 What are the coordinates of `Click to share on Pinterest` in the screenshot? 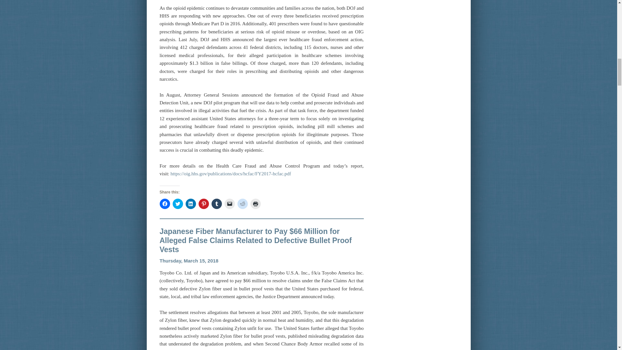 It's located at (203, 204).